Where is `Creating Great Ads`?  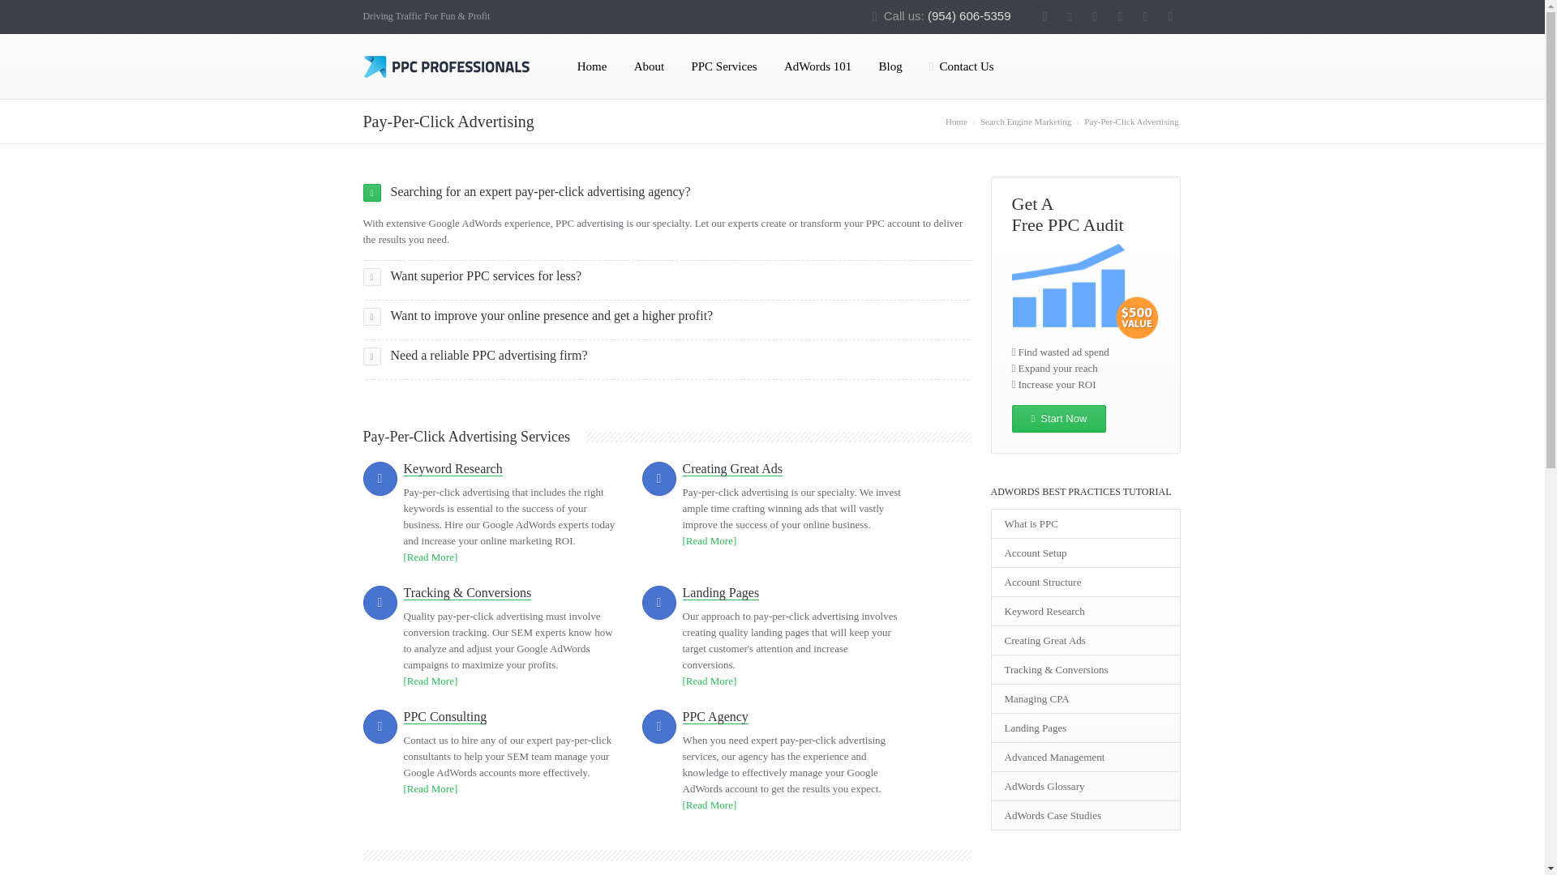 Creating Great Ads is located at coordinates (733, 468).